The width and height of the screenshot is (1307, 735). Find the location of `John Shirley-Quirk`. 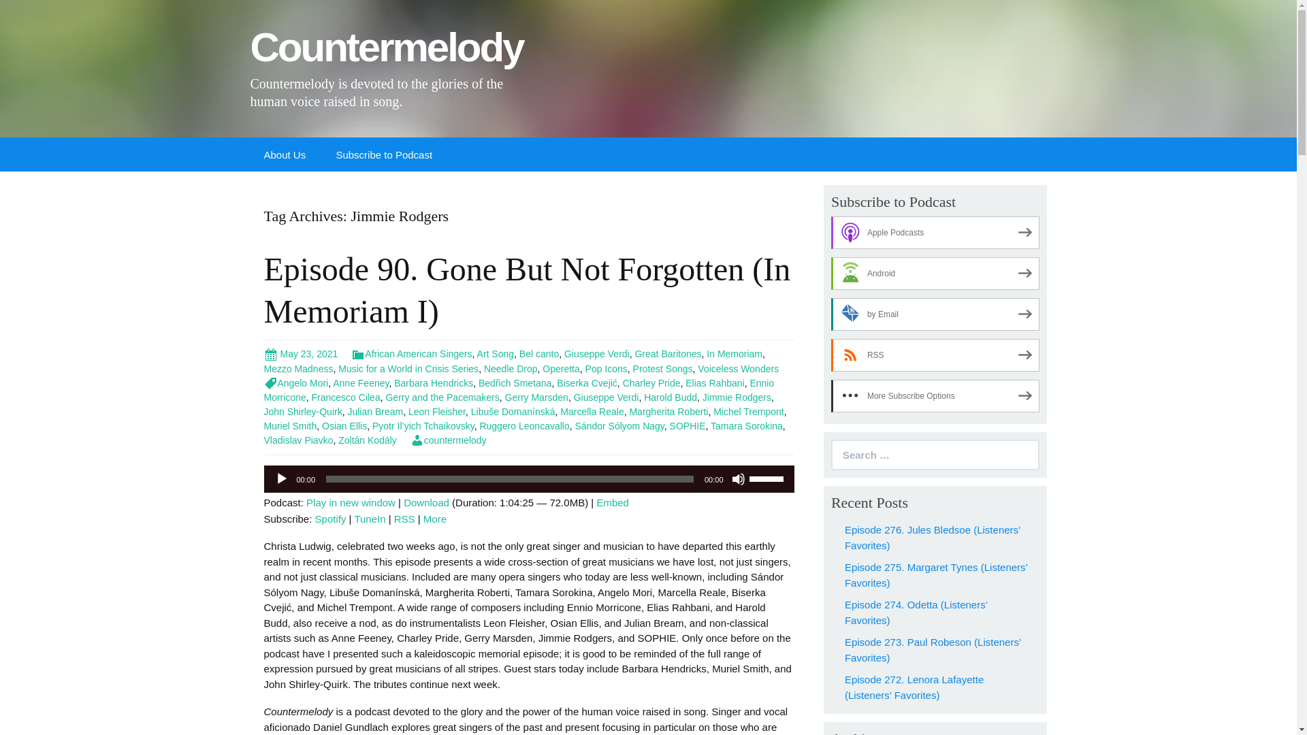

John Shirley-Quirk is located at coordinates (303, 412).